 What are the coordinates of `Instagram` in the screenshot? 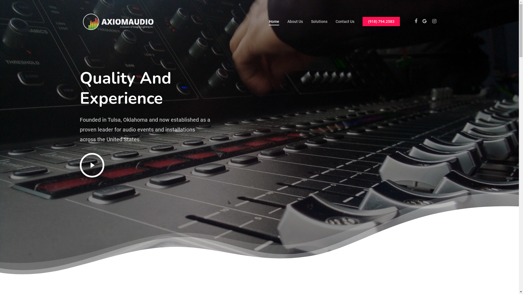 It's located at (434, 22).